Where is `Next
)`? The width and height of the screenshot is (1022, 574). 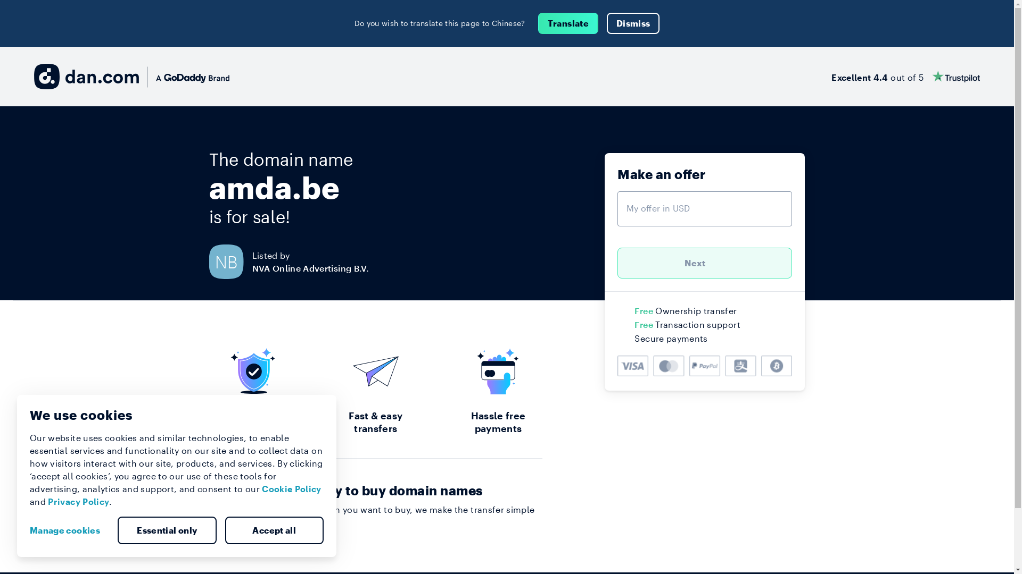 Next
) is located at coordinates (705, 263).